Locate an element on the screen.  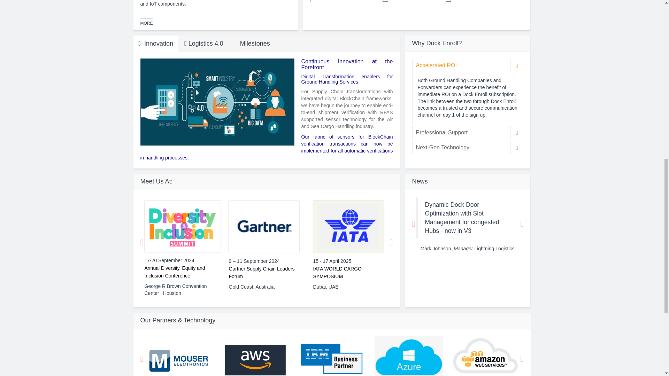
MORE is located at coordinates (146, 22).